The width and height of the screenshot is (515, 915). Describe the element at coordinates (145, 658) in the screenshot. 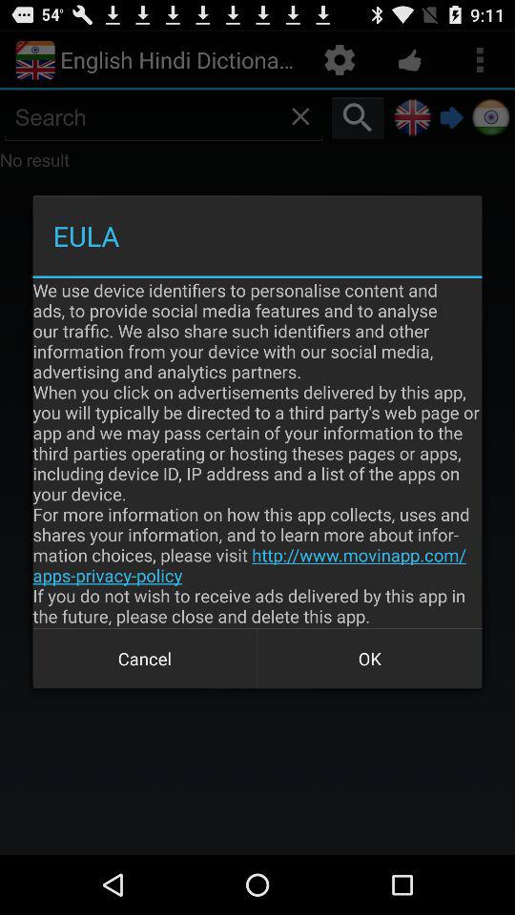

I see `turn on cancel button` at that location.